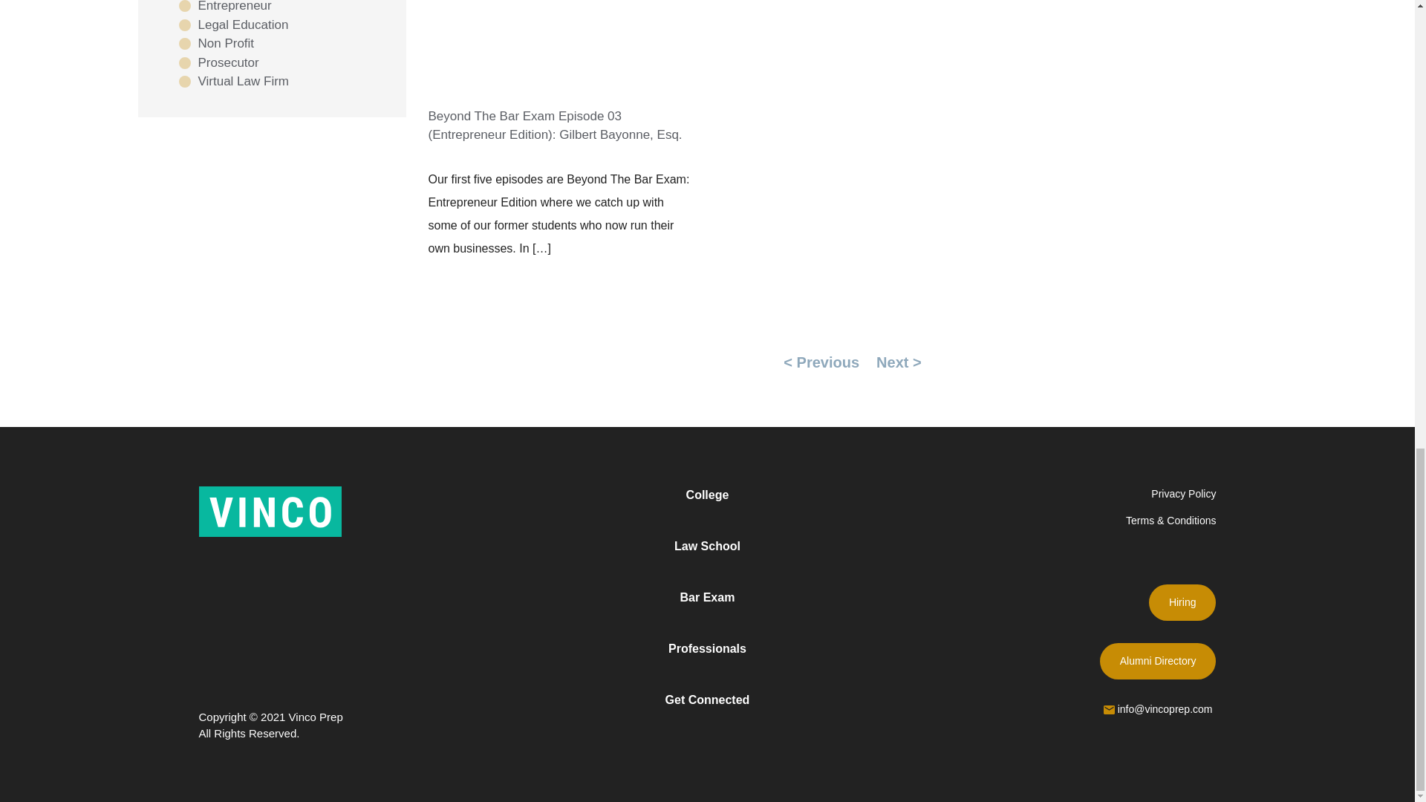  I want to click on Non Profit, so click(215, 44).